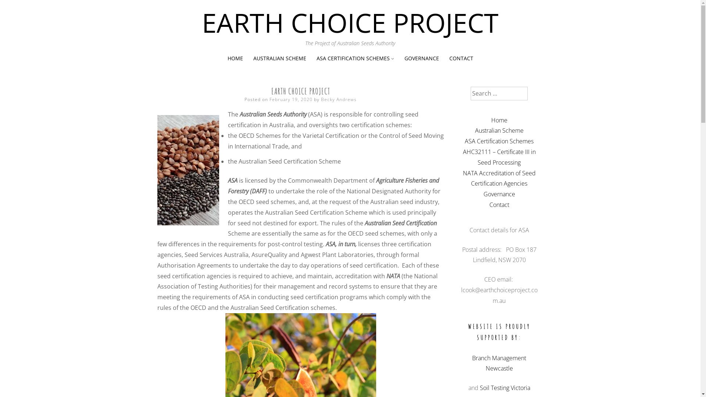  Describe the element at coordinates (279, 58) in the screenshot. I see `AUSTRALIAN SCHEME` at that location.